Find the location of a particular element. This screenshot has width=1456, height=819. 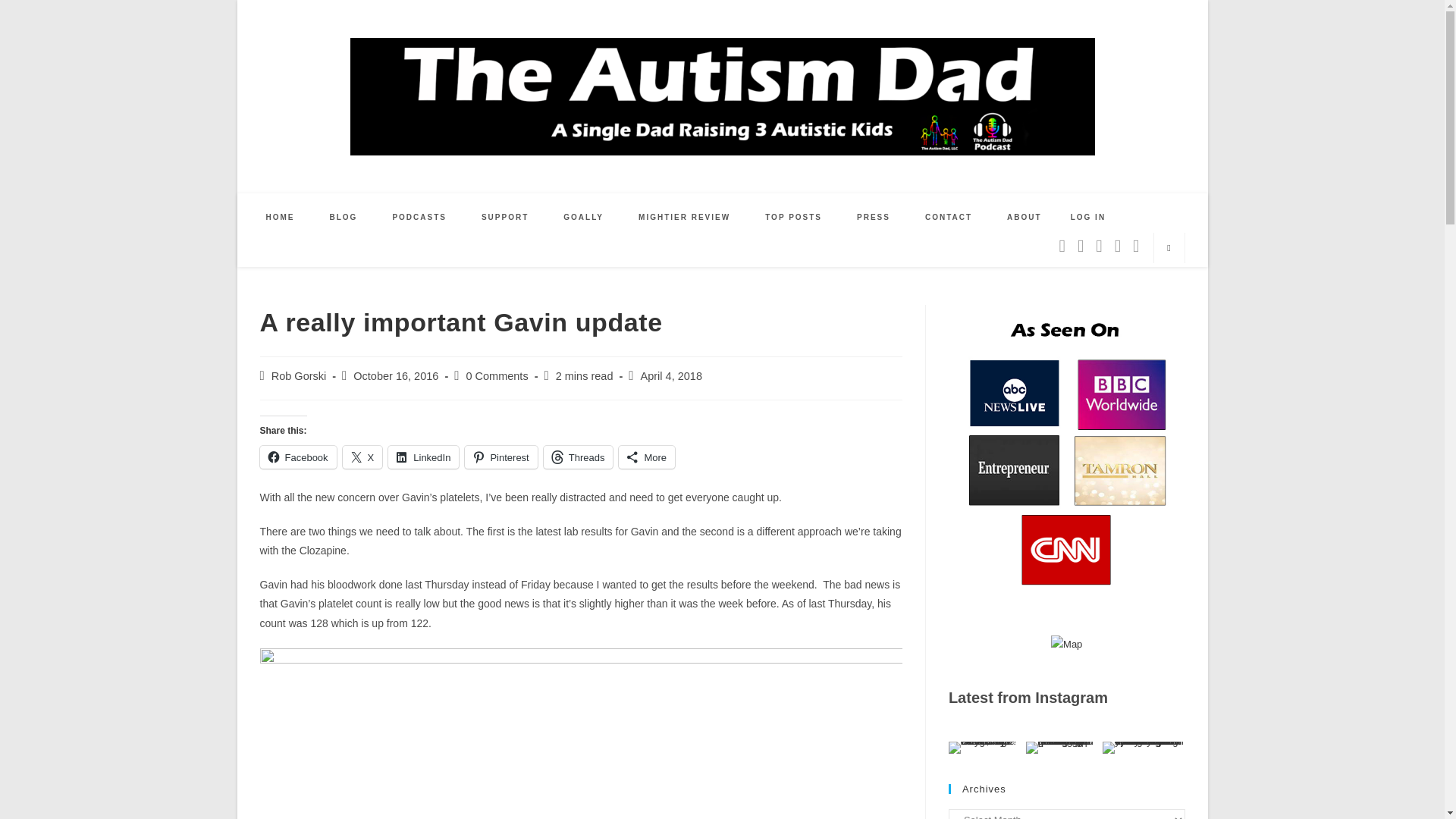

PODCASTS is located at coordinates (419, 217).